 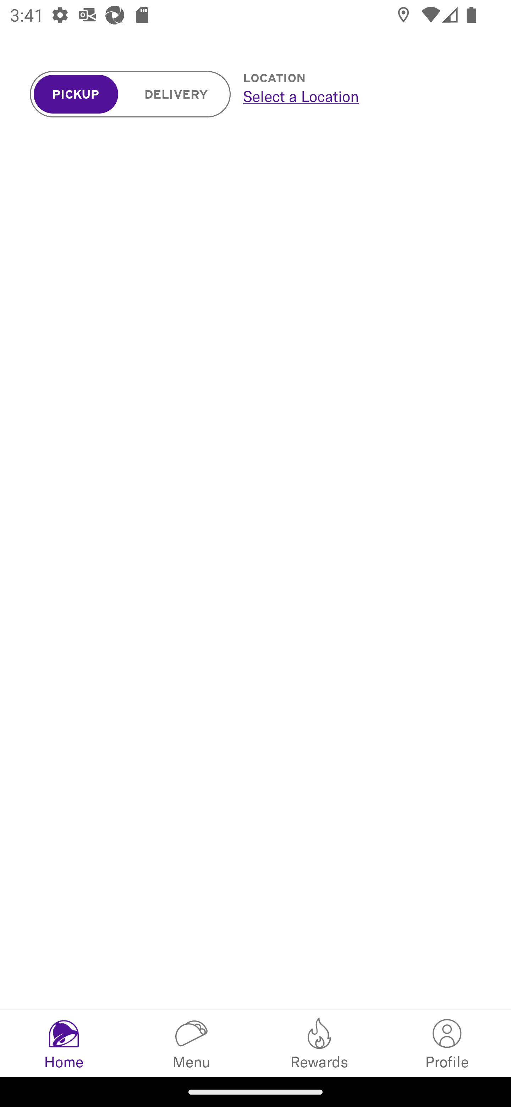 I want to click on DELIVERY, so click(x=176, y=94).